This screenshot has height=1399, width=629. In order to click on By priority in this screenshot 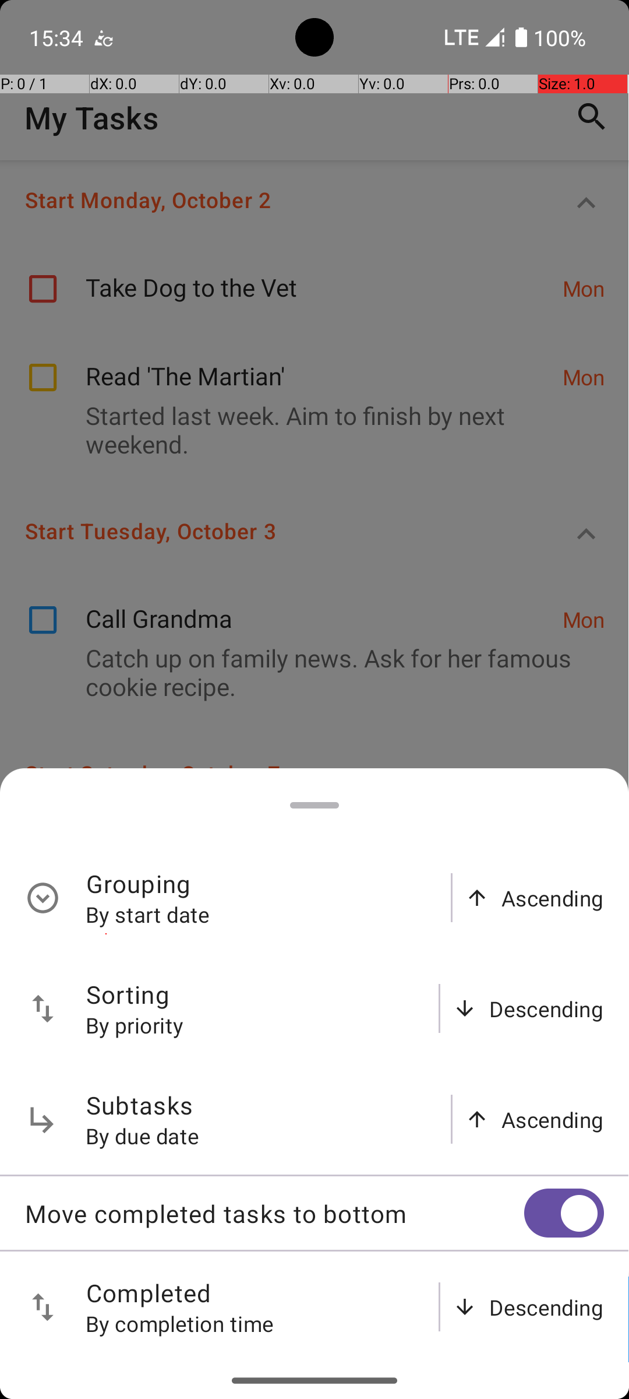, I will do `click(135, 1025)`.